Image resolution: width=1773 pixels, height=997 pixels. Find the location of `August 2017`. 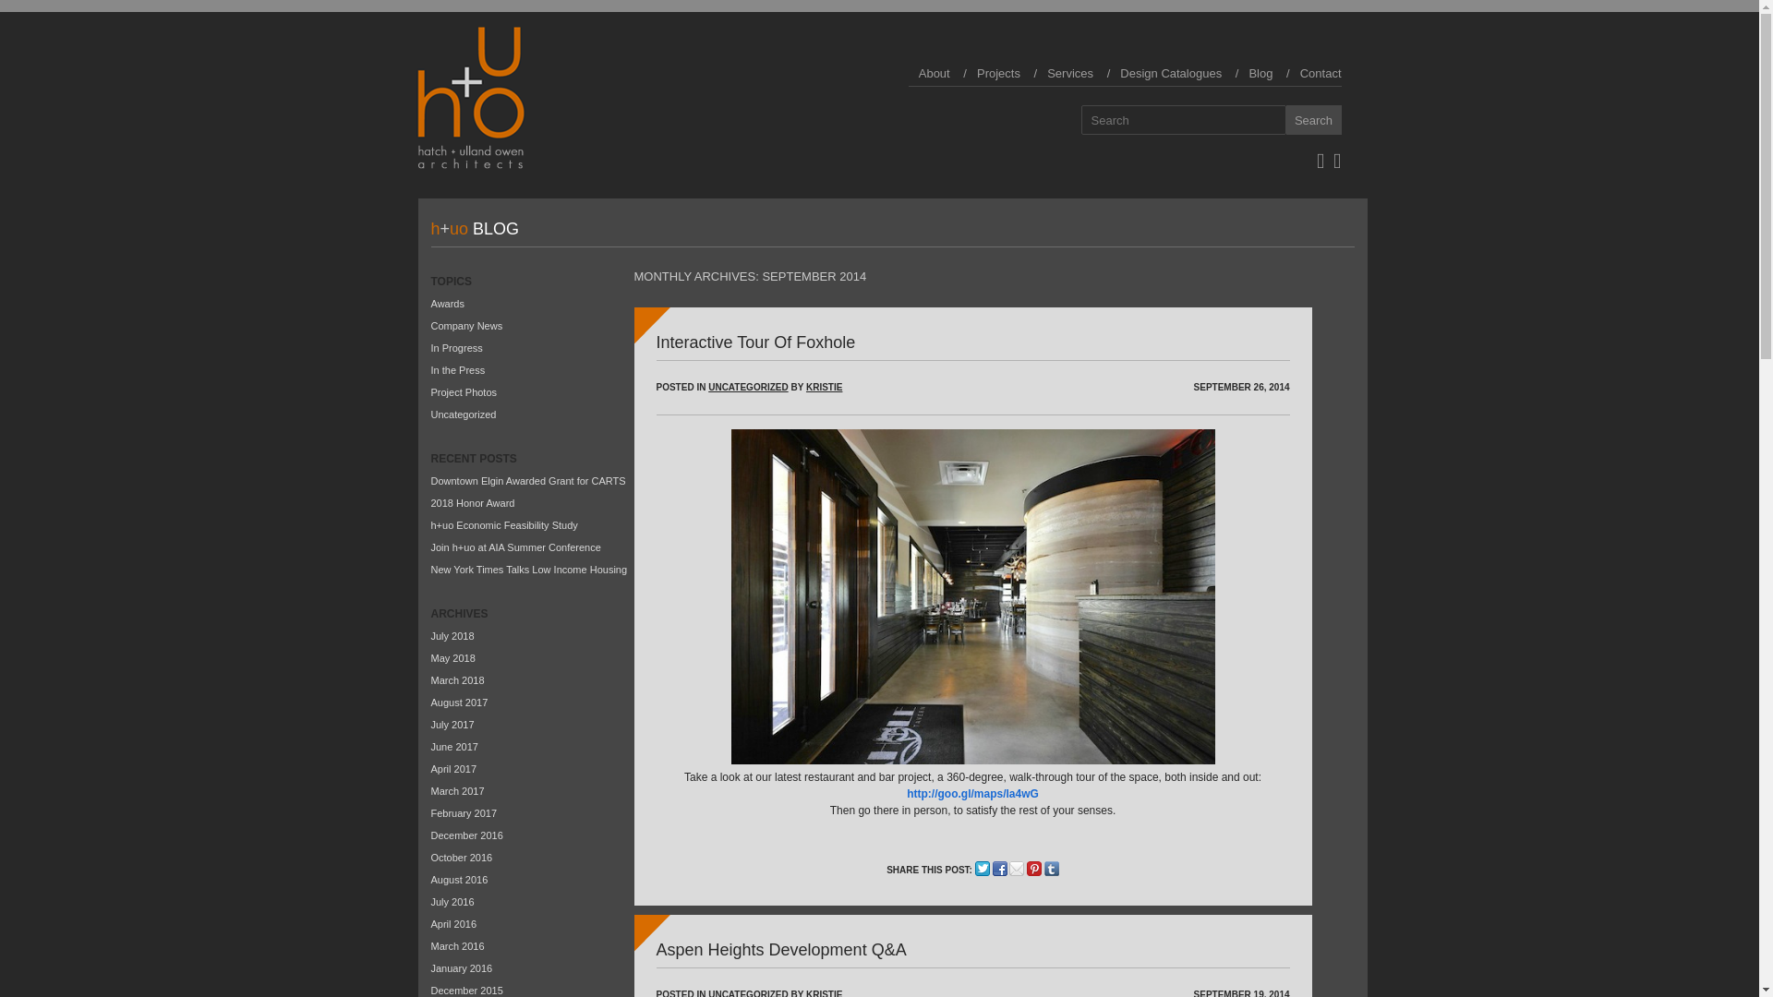

August 2017 is located at coordinates (459, 702).